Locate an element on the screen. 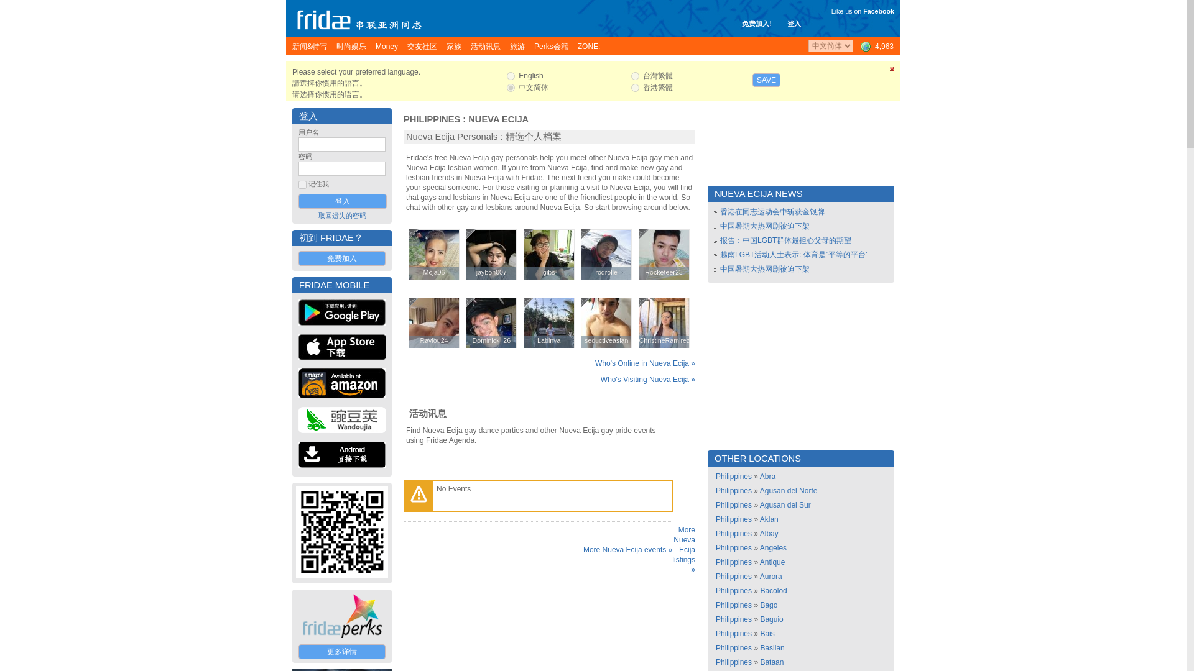 The width and height of the screenshot is (1194, 671). Offline is located at coordinates (413, 234).